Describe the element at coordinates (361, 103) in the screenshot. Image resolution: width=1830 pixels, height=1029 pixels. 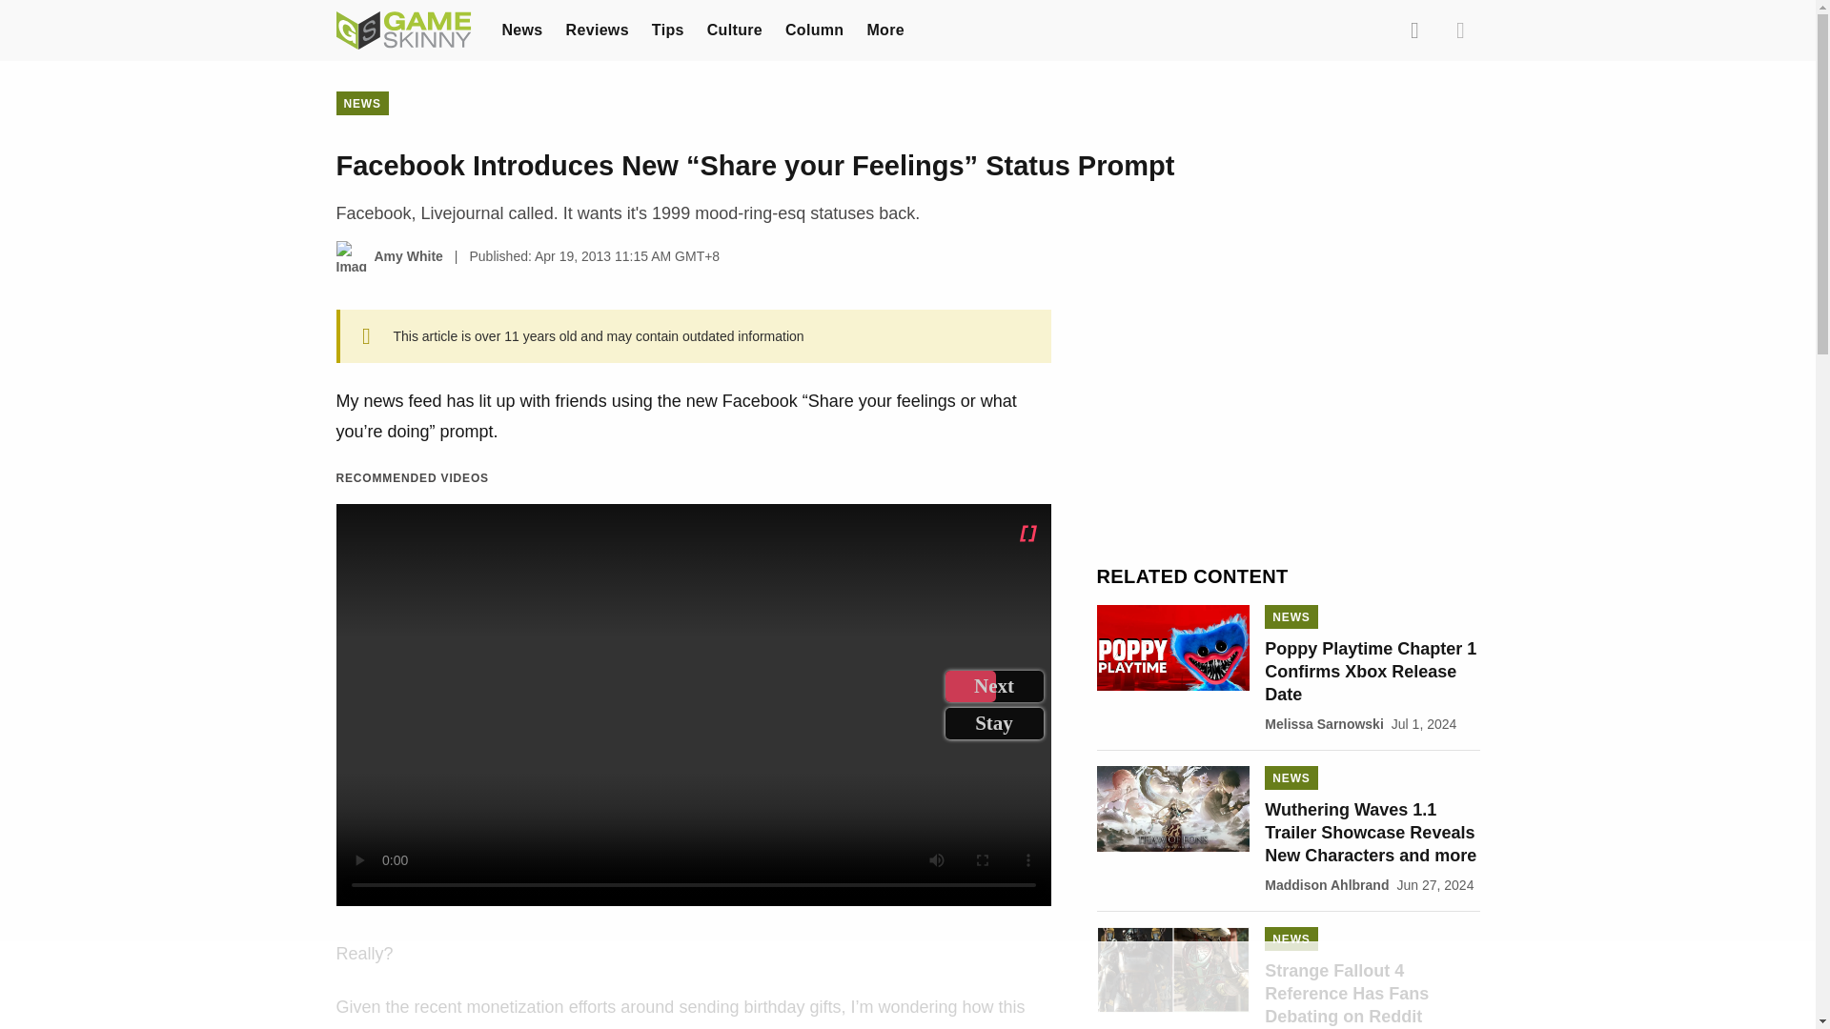
I see `NEWS` at that location.